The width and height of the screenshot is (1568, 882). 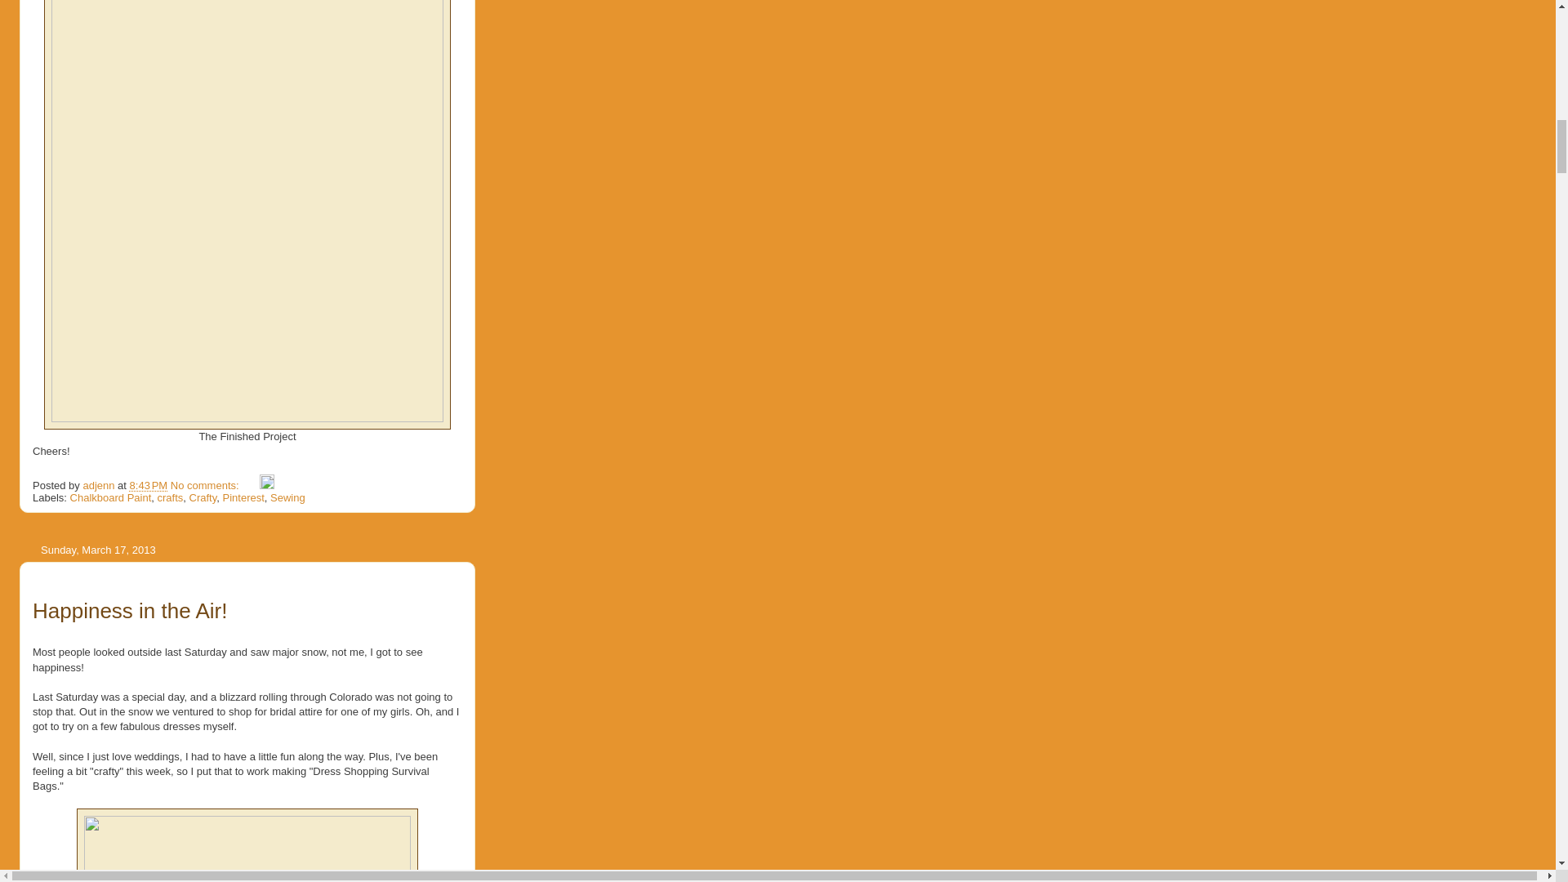 I want to click on Sewing, so click(x=287, y=497).